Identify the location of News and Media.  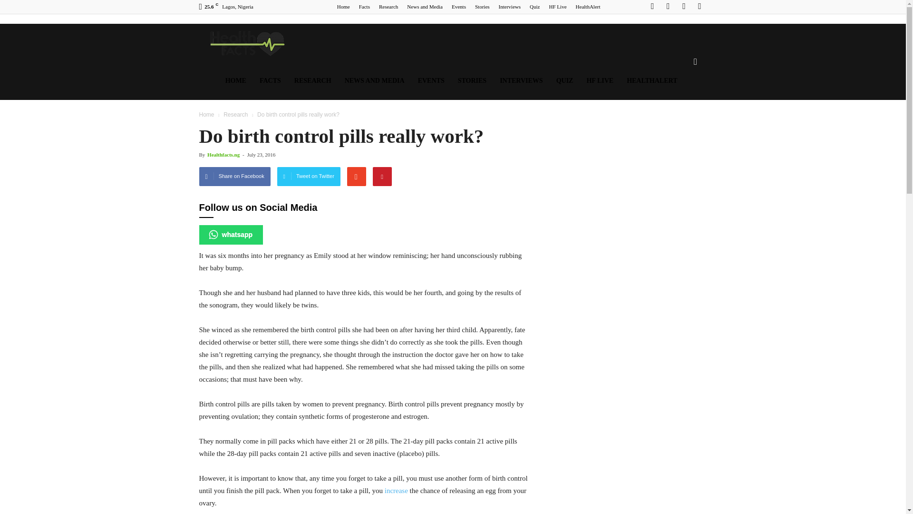
(425, 7).